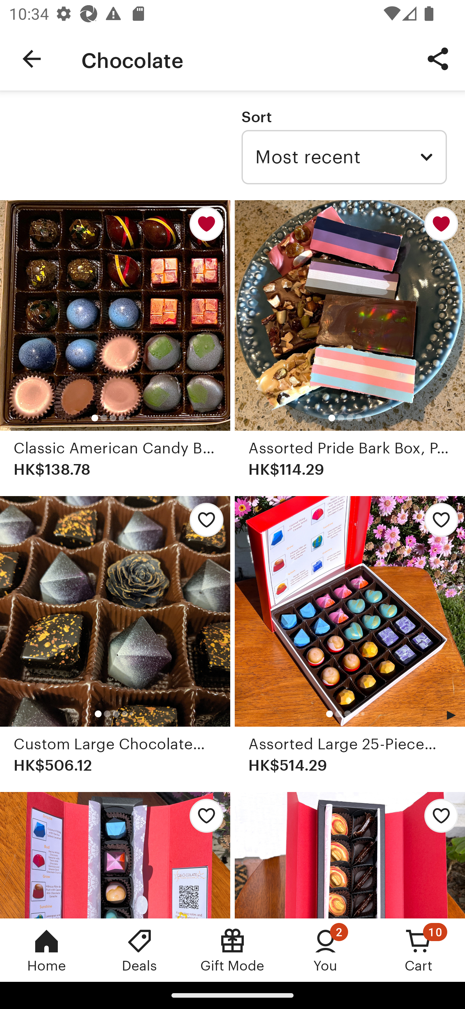  What do you see at coordinates (232, 950) in the screenshot?
I see `Gift Mode` at bounding box center [232, 950].